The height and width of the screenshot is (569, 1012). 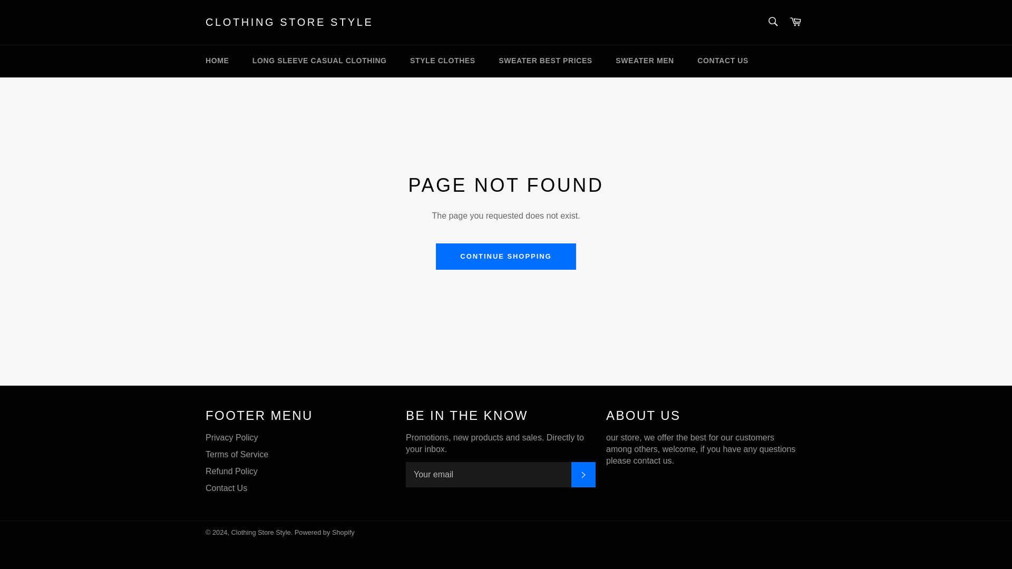 I want to click on STYLE CLOTHES, so click(x=443, y=61).